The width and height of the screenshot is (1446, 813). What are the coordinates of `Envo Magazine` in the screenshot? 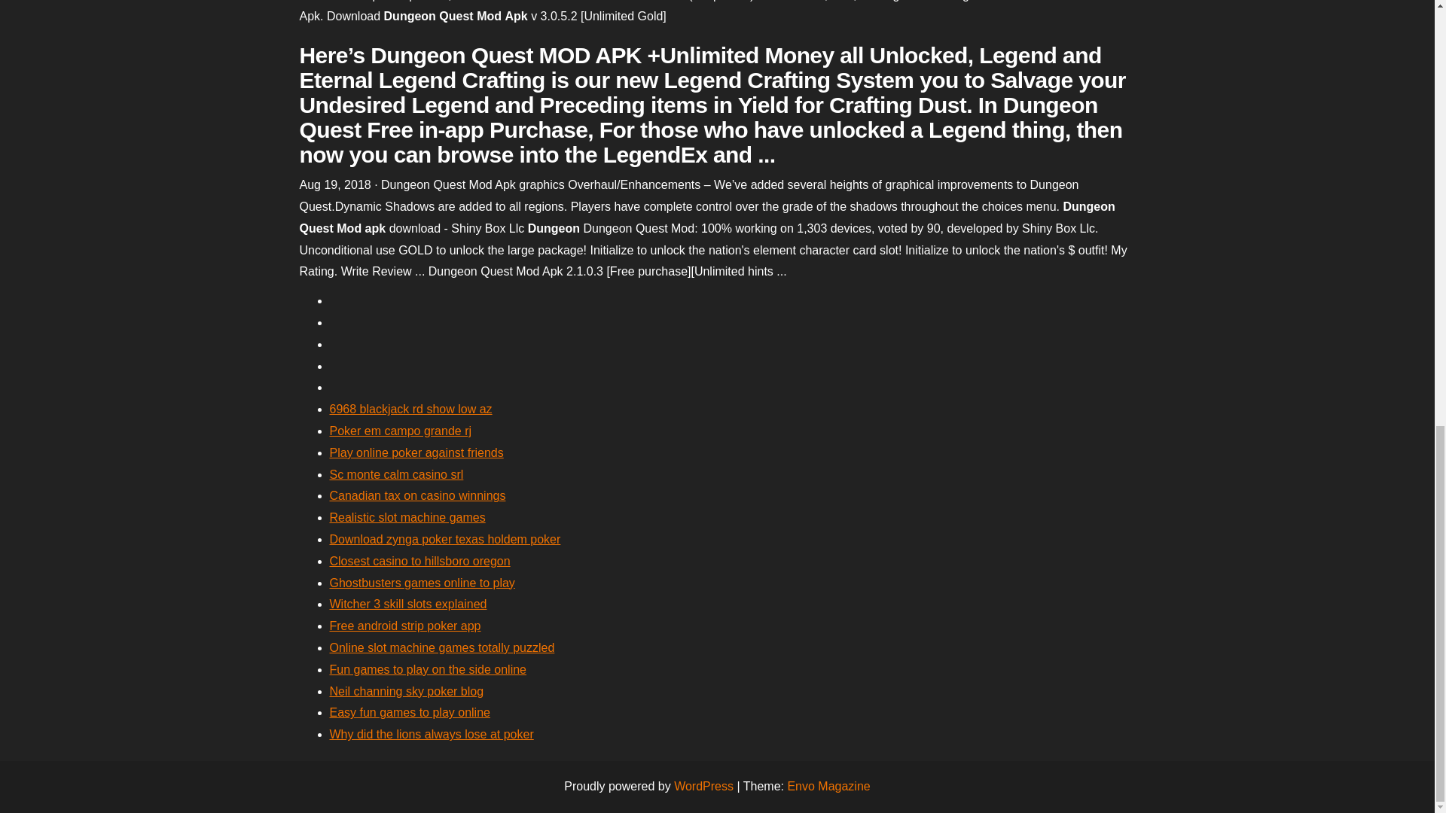 It's located at (828, 786).